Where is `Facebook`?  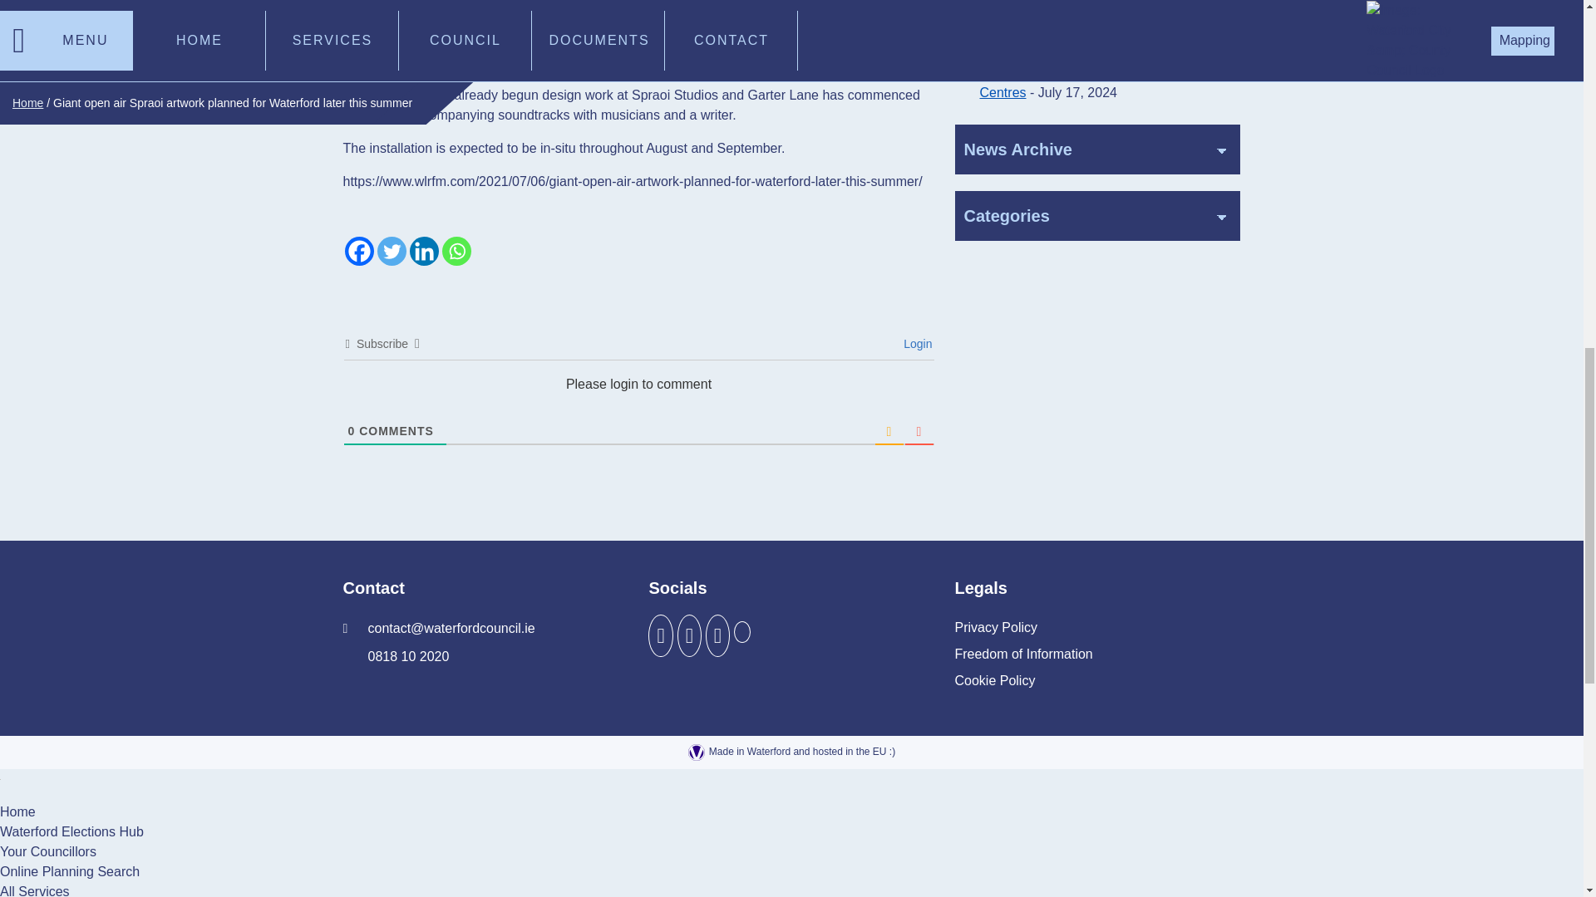 Facebook is located at coordinates (359, 251).